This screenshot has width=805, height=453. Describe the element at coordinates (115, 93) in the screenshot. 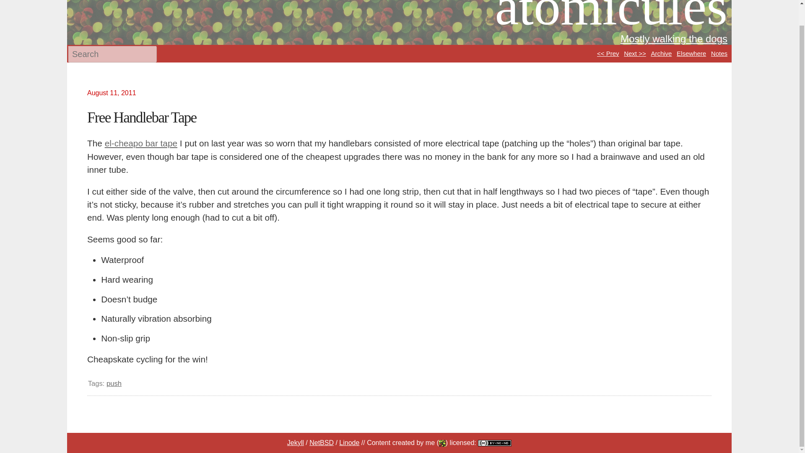

I see `August 11, 2011` at that location.